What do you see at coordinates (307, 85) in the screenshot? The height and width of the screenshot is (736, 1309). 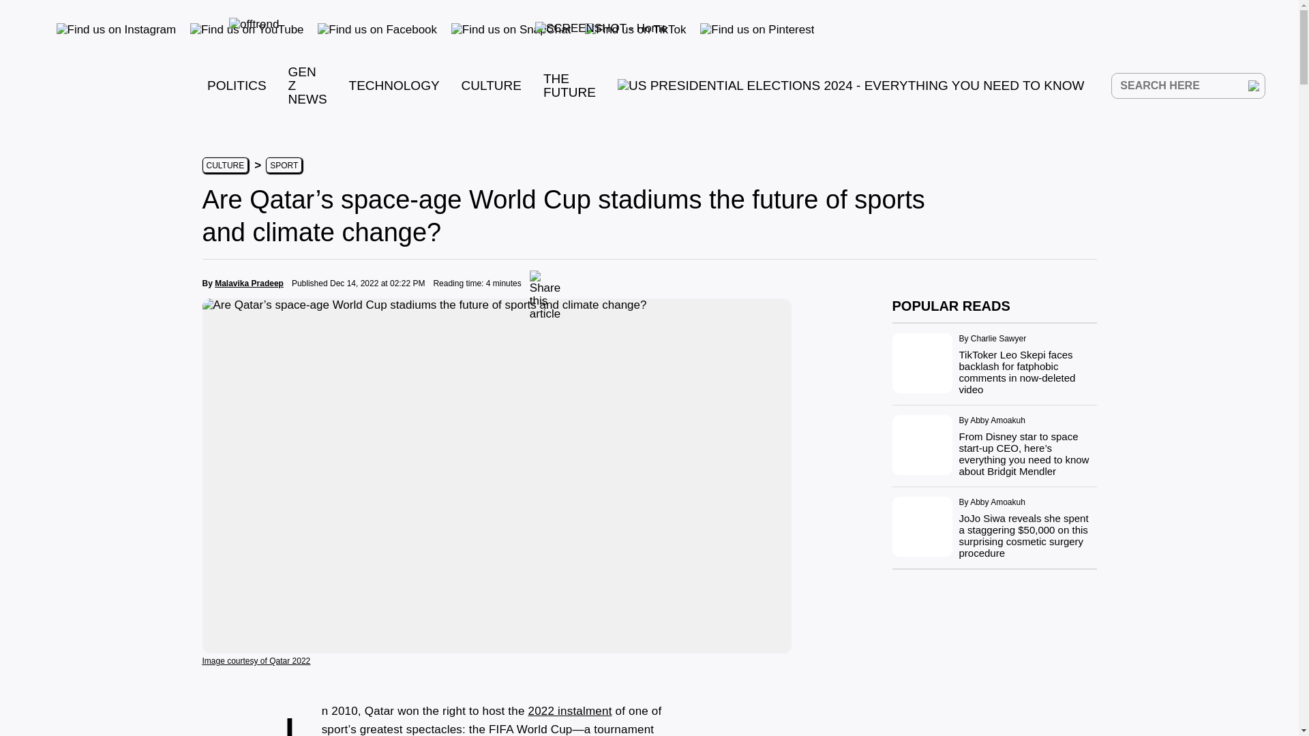 I see `GEN Z NEWS` at bounding box center [307, 85].